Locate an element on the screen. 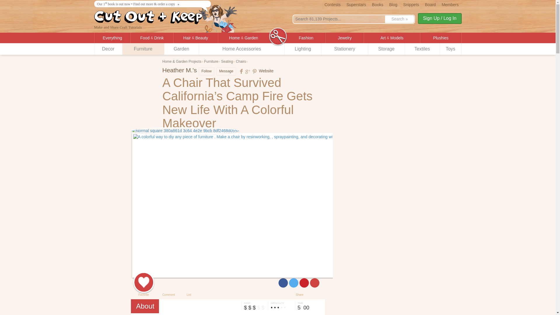 The height and width of the screenshot is (315, 560). Books is located at coordinates (377, 4).